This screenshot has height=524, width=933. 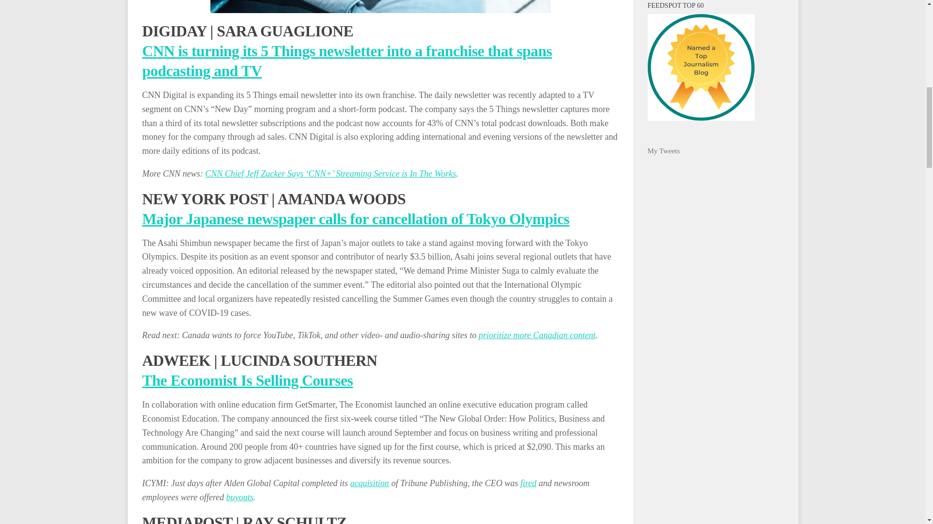 What do you see at coordinates (537, 335) in the screenshot?
I see `prioritize more Canadian content` at bounding box center [537, 335].